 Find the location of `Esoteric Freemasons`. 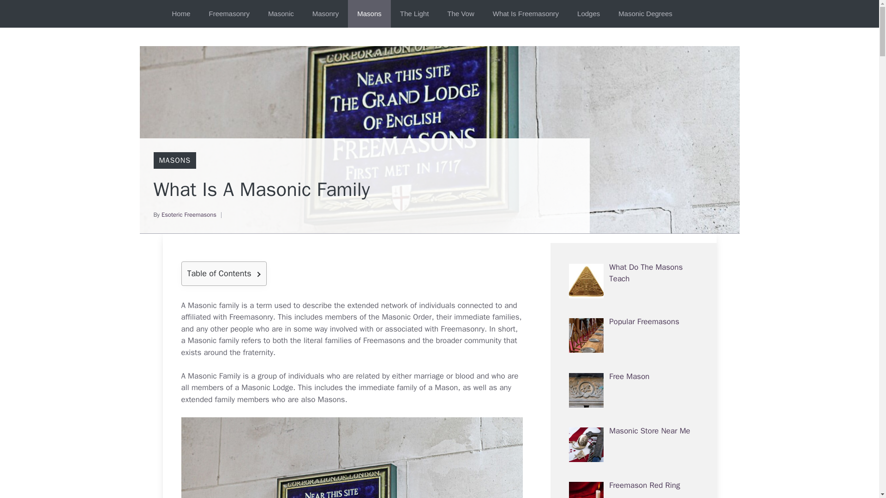

Esoteric Freemasons is located at coordinates (188, 214).